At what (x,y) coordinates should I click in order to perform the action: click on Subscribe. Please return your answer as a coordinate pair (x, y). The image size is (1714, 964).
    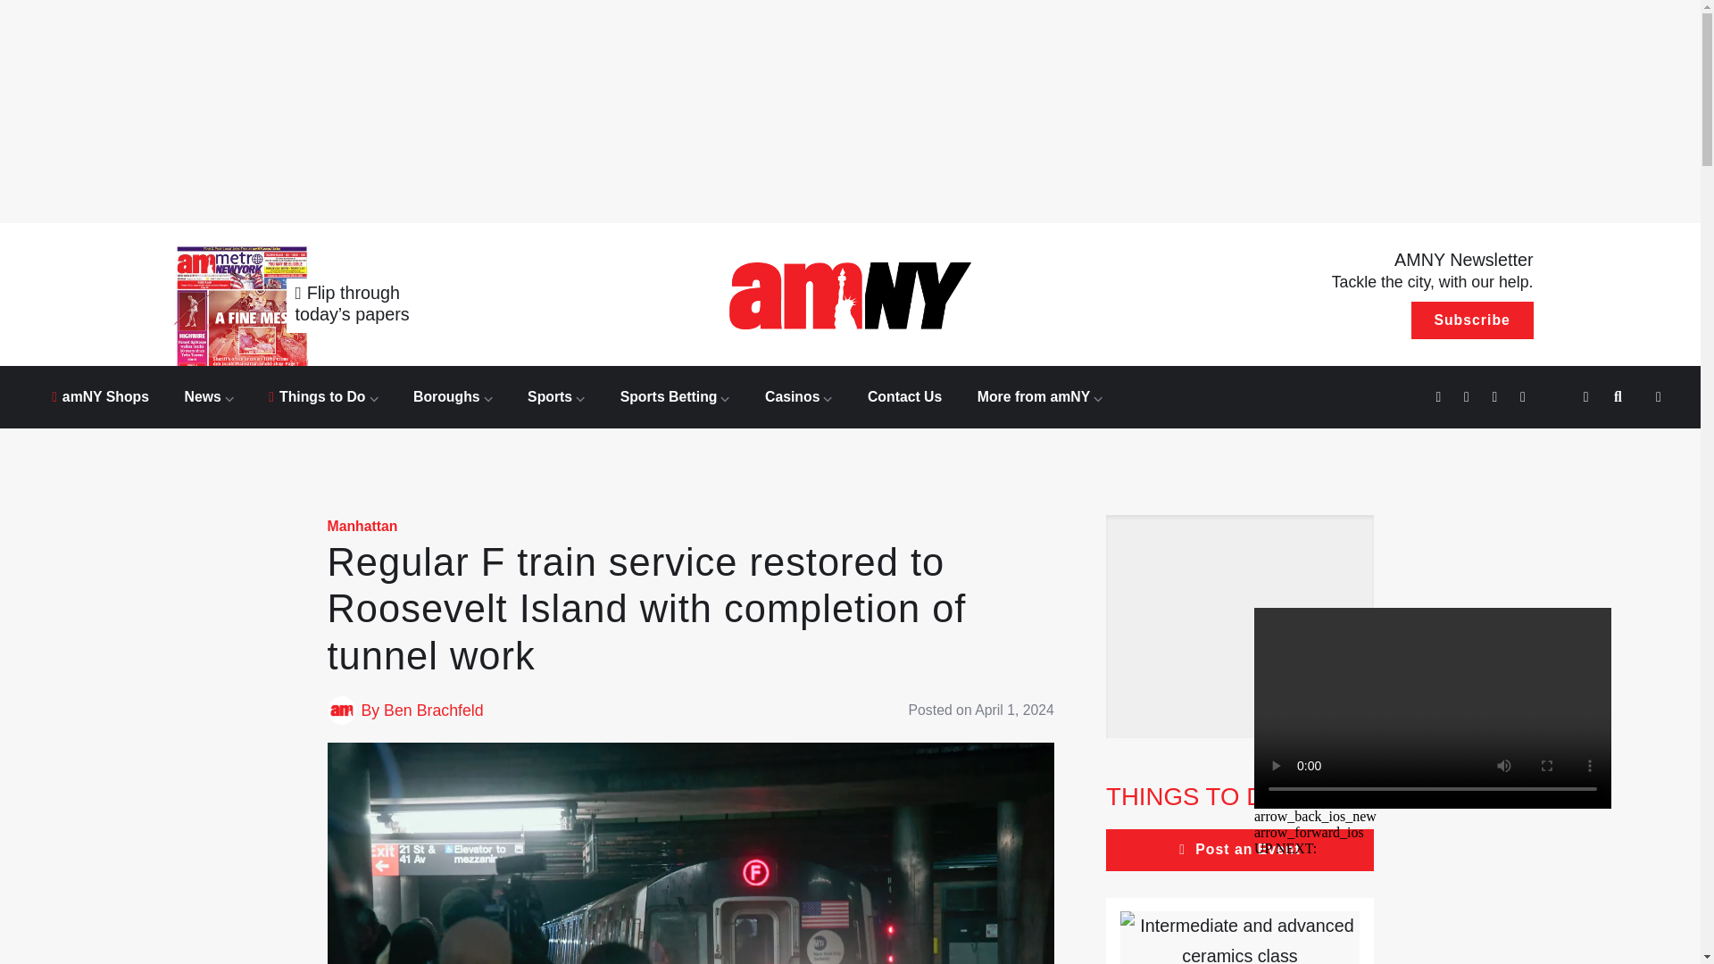
    Looking at the image, I should click on (1472, 320).